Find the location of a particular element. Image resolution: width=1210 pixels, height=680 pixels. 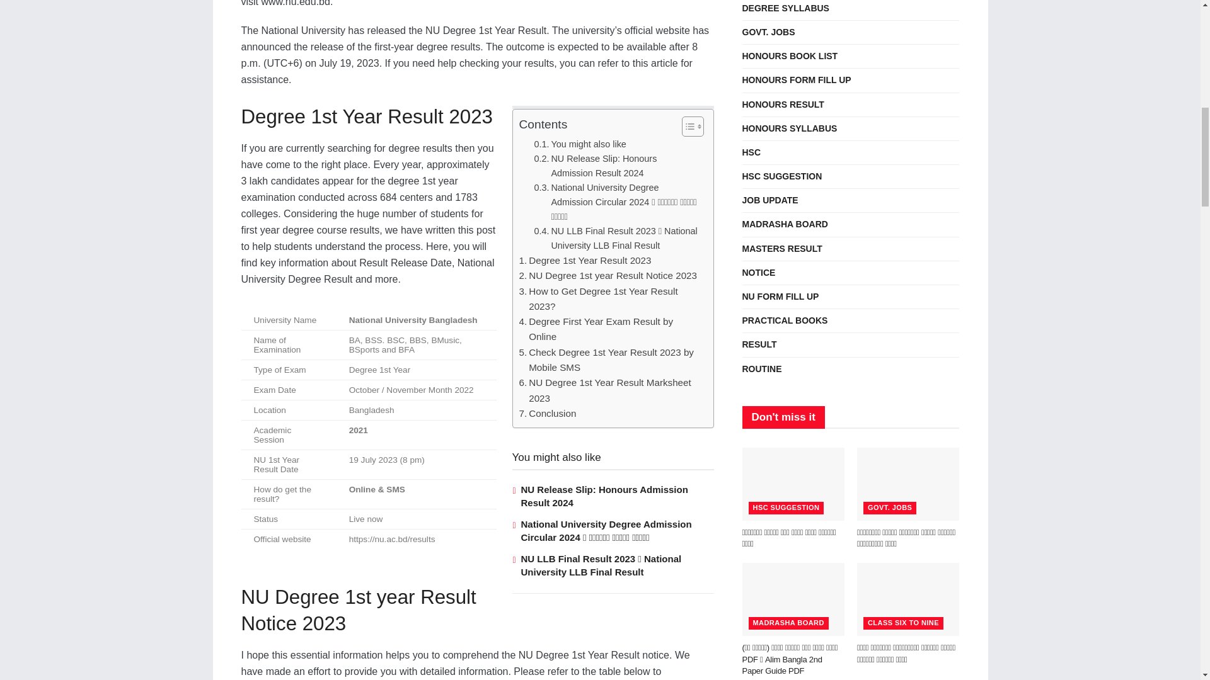

Conclusion is located at coordinates (548, 413).